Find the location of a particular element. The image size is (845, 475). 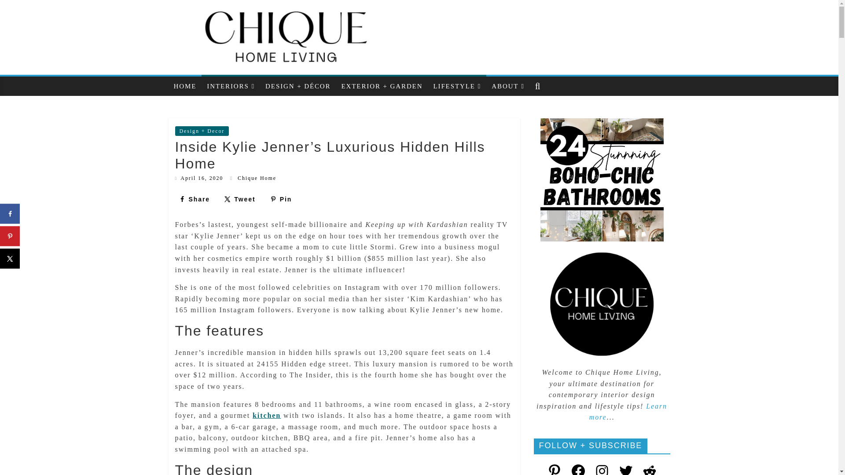

11:37 pm is located at coordinates (199, 178).